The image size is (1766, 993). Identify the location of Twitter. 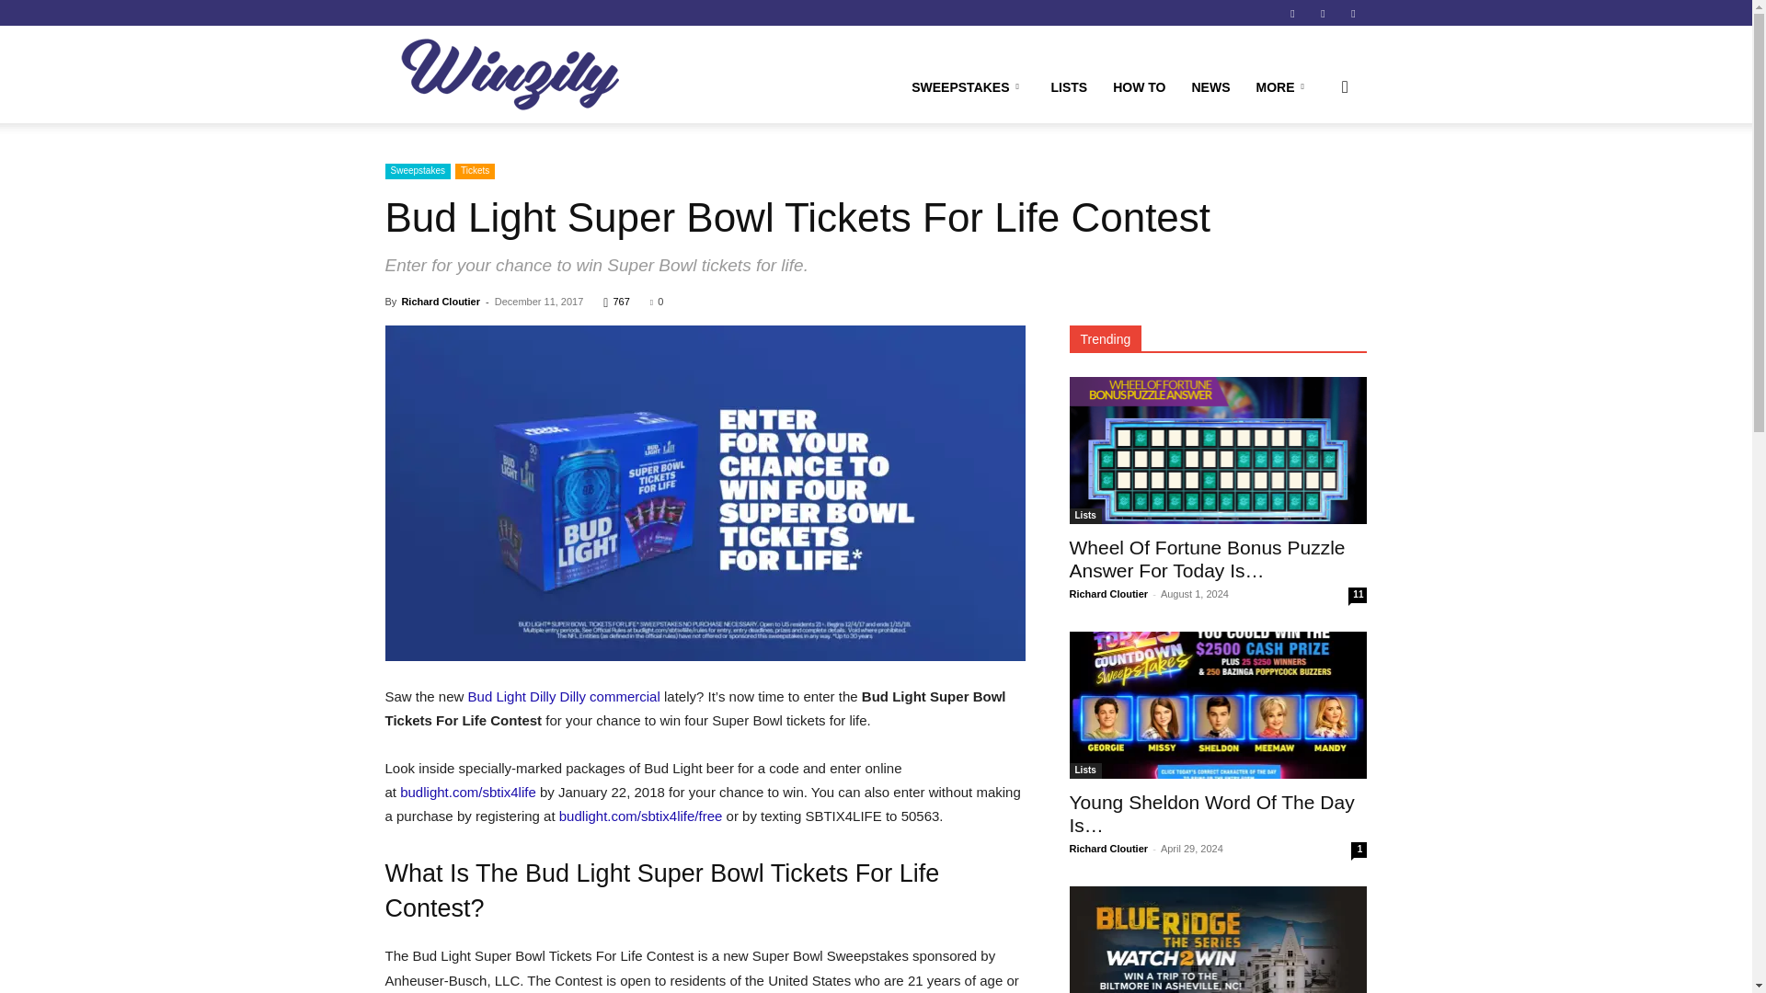
(1323, 13).